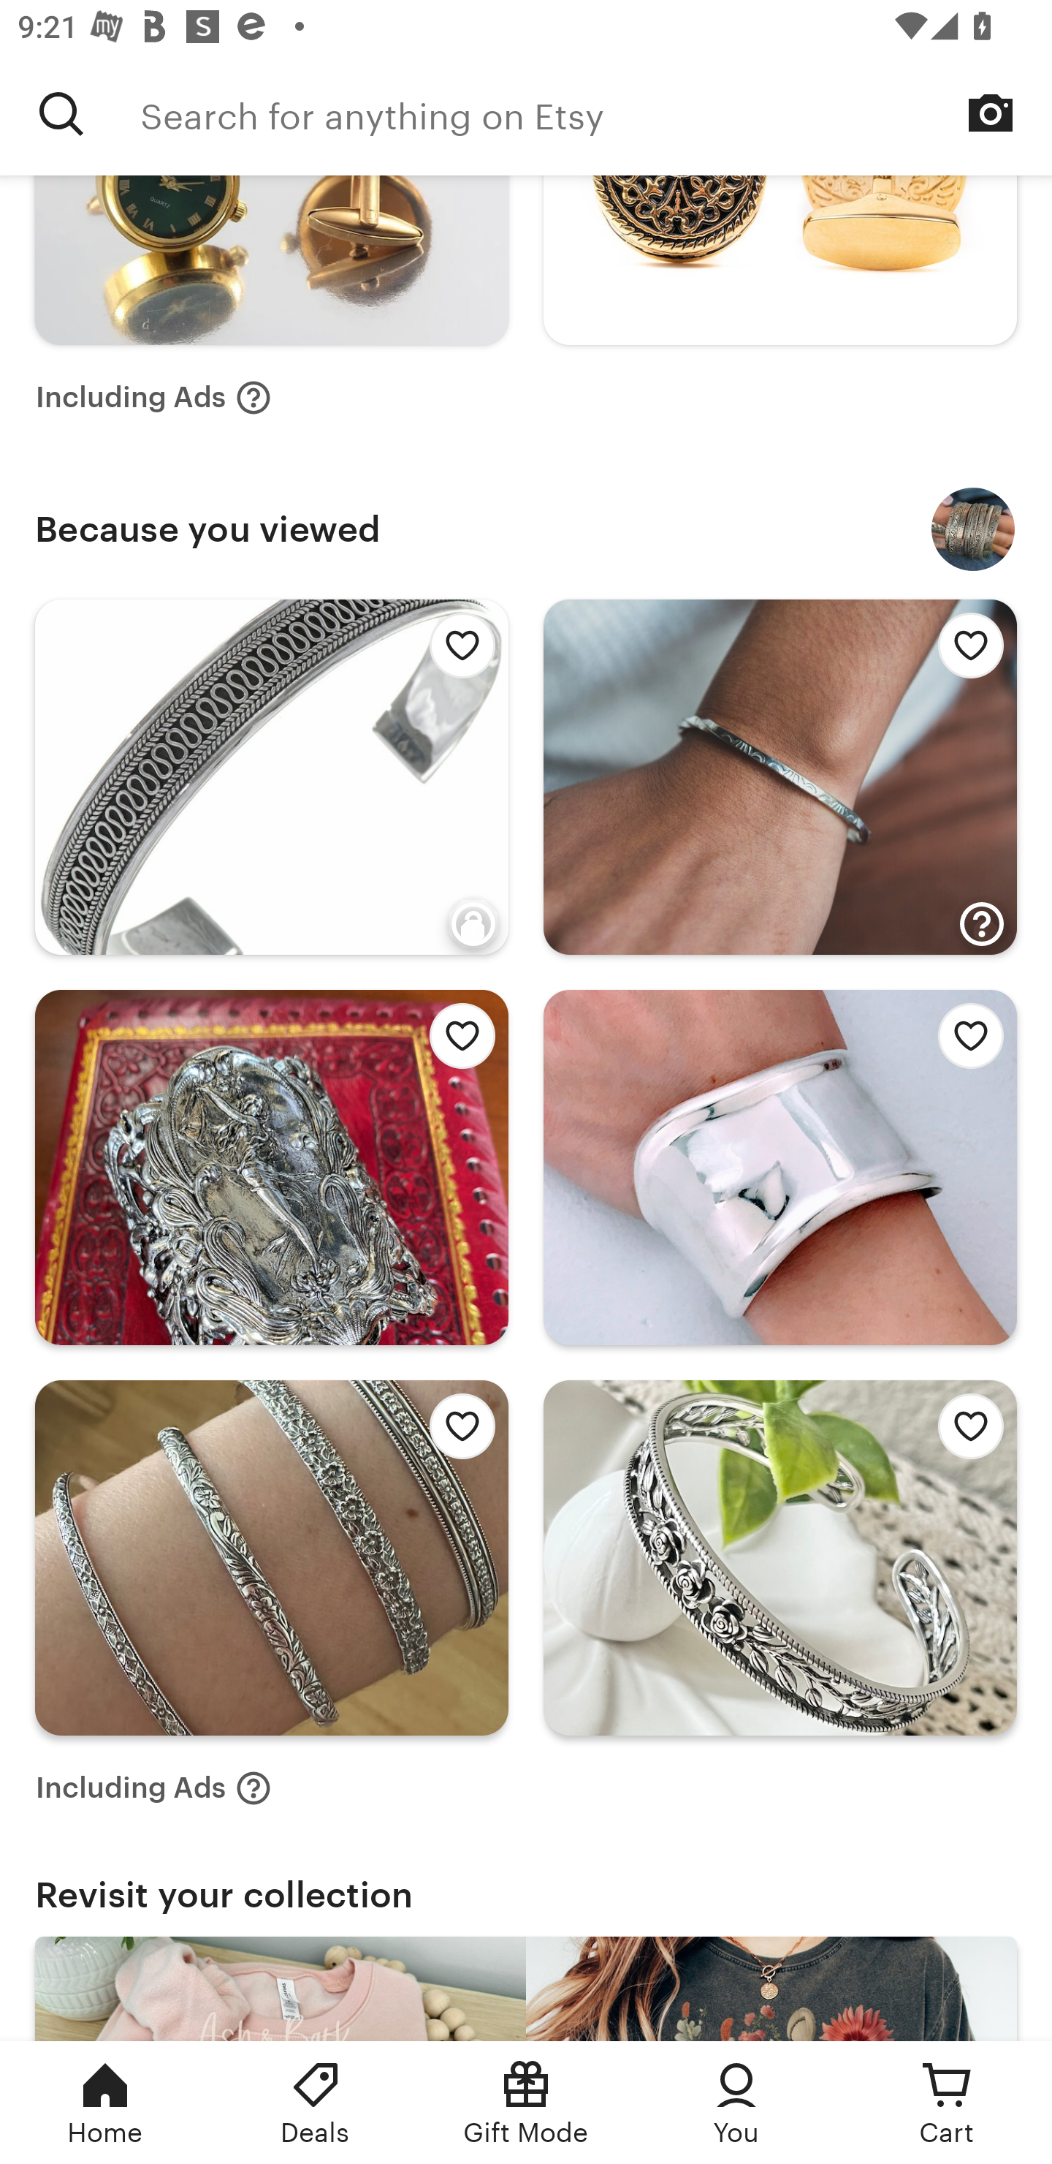 Image resolution: width=1052 pixels, height=2164 pixels. Describe the element at coordinates (736, 2103) in the screenshot. I see `You` at that location.